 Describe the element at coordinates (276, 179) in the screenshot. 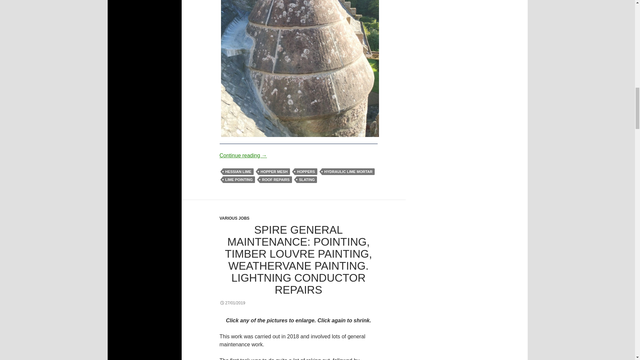

I see `ROOF REPAIRS` at that location.